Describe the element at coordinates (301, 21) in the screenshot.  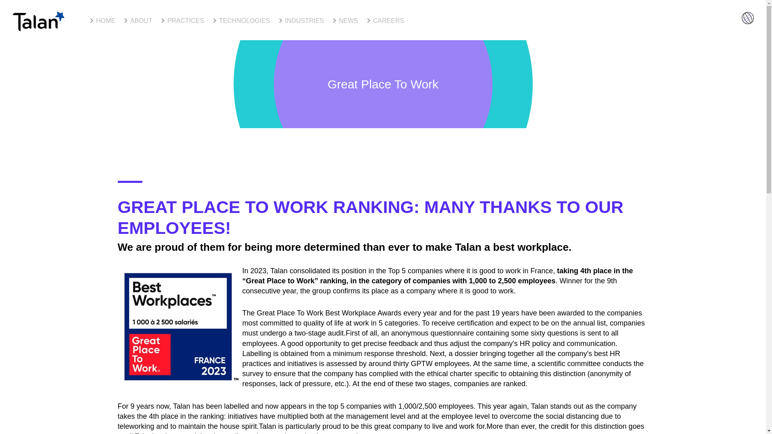
I see `INDUSTRIES` at that location.